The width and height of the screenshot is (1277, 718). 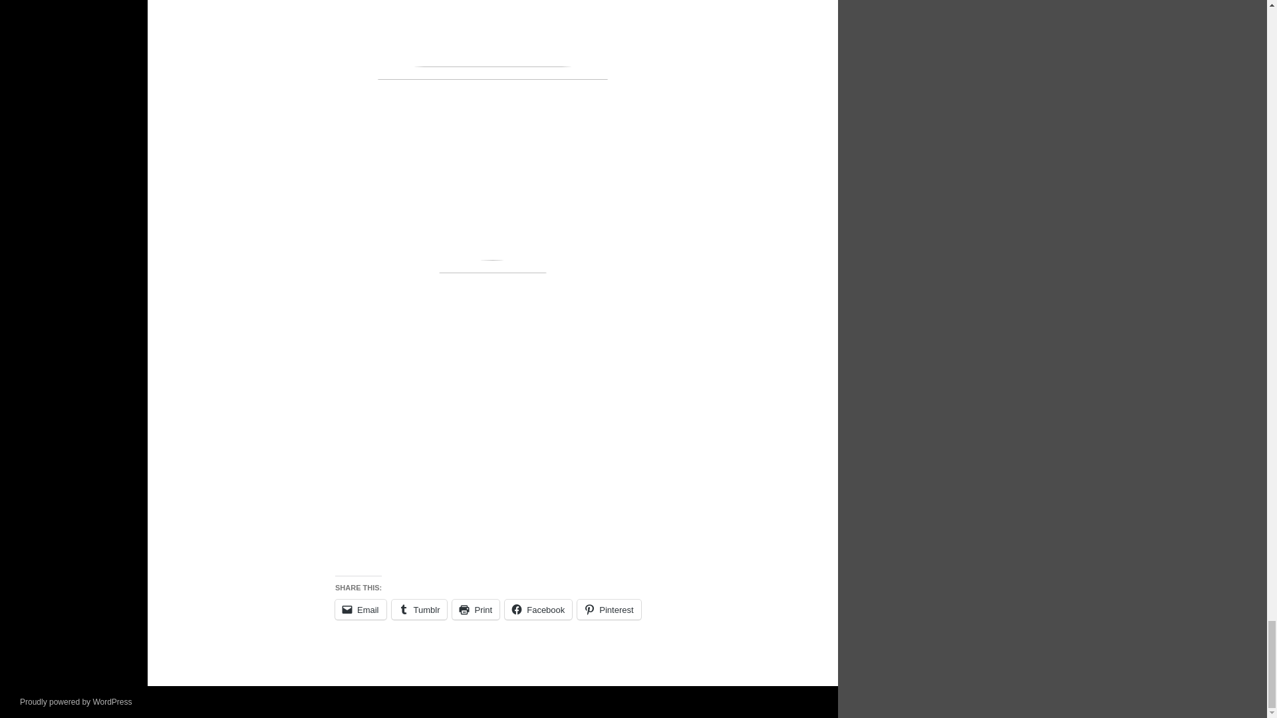 I want to click on Print, so click(x=475, y=609).